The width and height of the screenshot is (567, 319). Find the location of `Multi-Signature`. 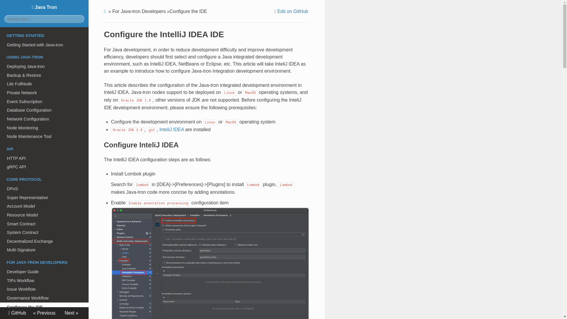

Multi-Signature is located at coordinates (44, 250).